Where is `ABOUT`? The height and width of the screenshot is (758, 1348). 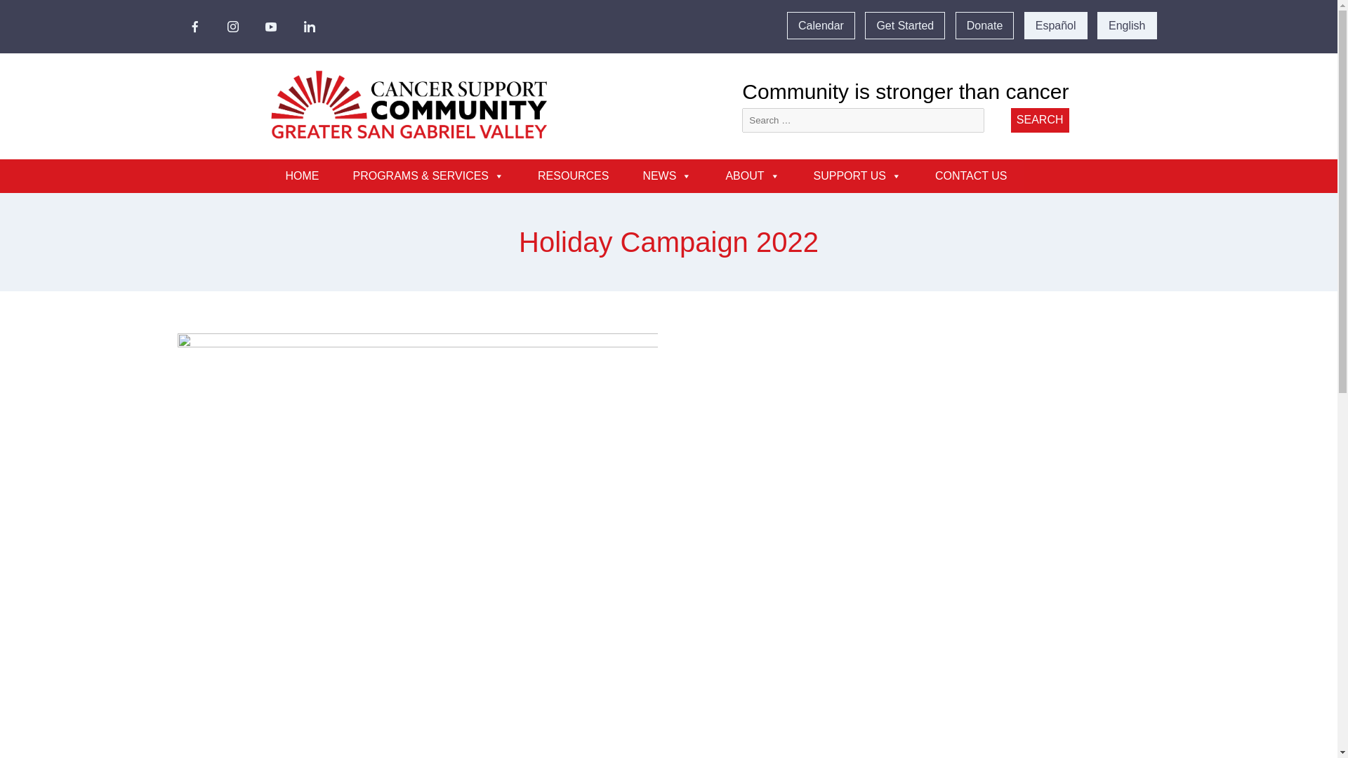
ABOUT is located at coordinates (753, 175).